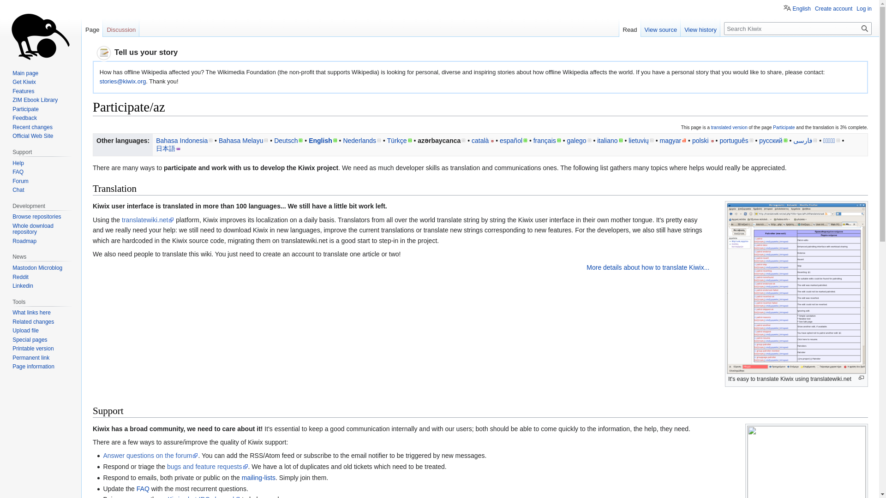 Image resolution: width=886 pixels, height=498 pixels. I want to click on magyar, so click(673, 141).